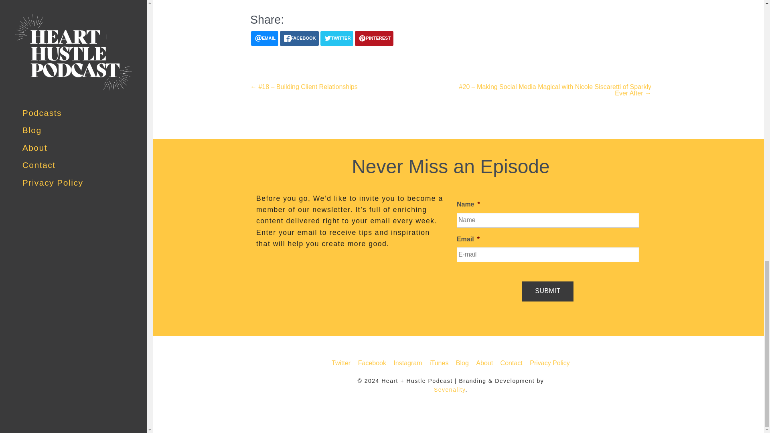 The width and height of the screenshot is (770, 433). Describe the element at coordinates (374, 38) in the screenshot. I see `PINTEREST` at that location.